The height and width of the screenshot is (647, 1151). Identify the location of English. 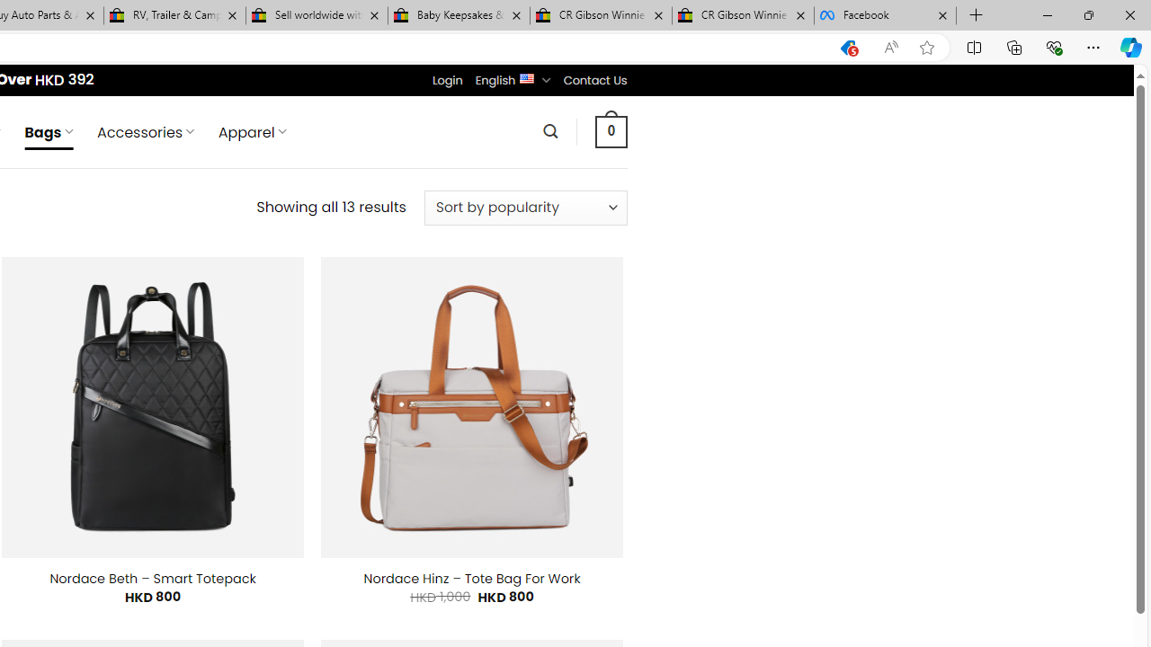
(527, 77).